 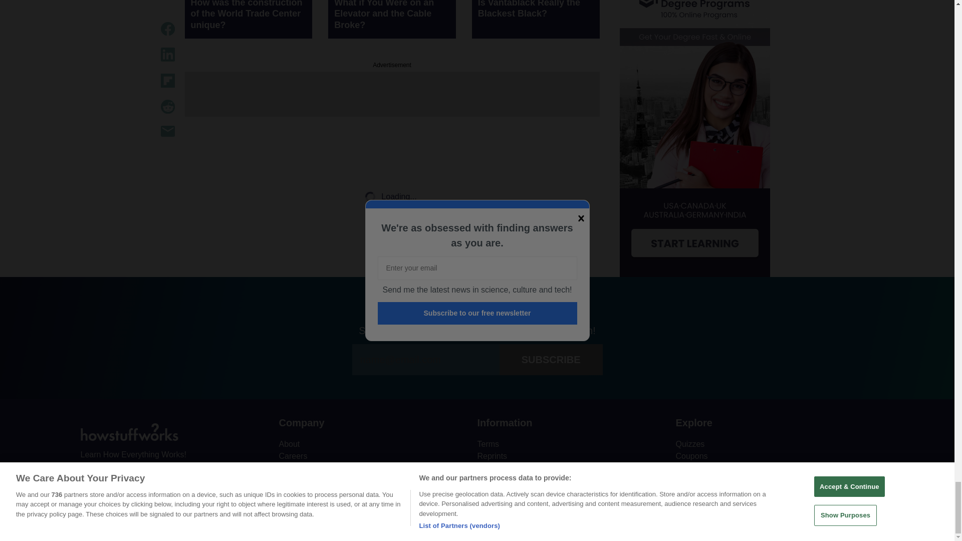 I want to click on Subscribe, so click(x=551, y=360).